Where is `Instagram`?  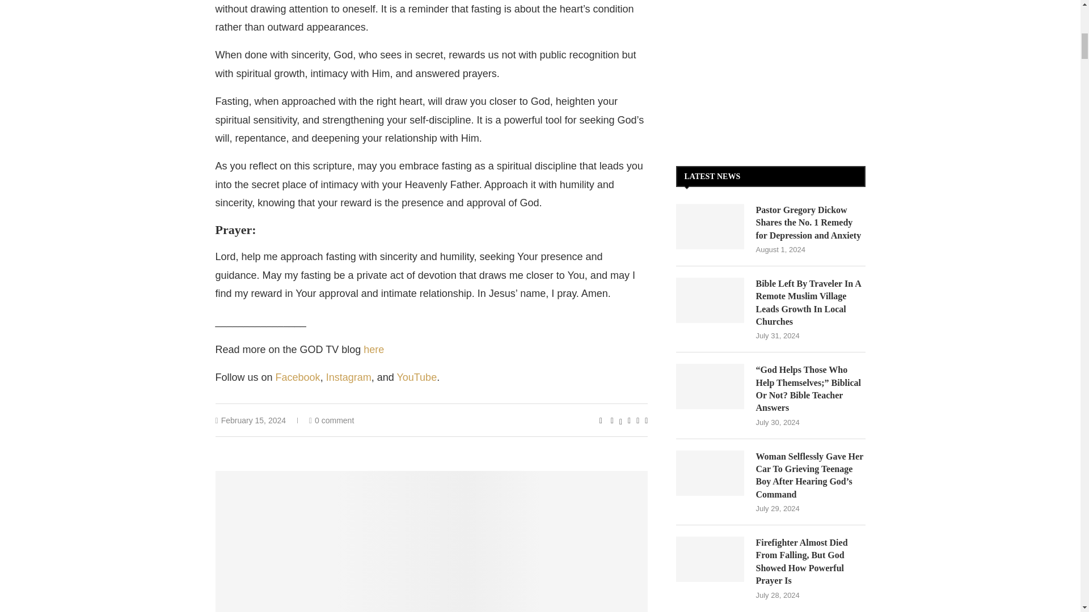
Instagram is located at coordinates (348, 377).